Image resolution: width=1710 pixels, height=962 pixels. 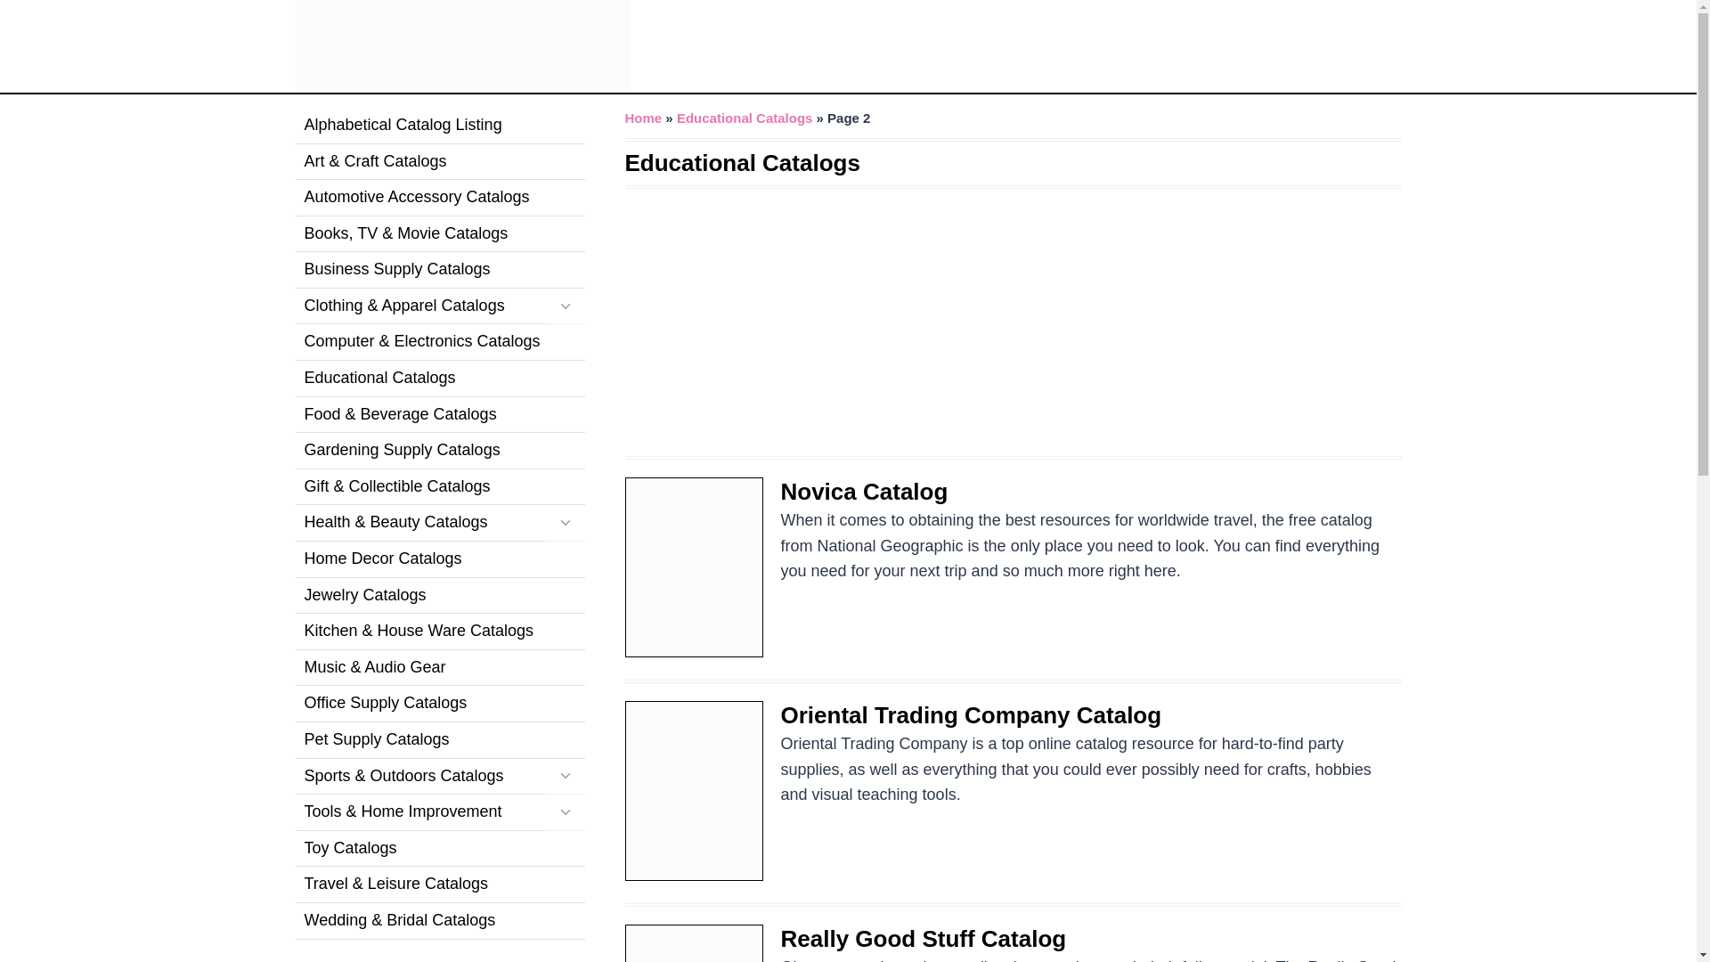 What do you see at coordinates (565, 306) in the screenshot?
I see `Toggle child menu` at bounding box center [565, 306].